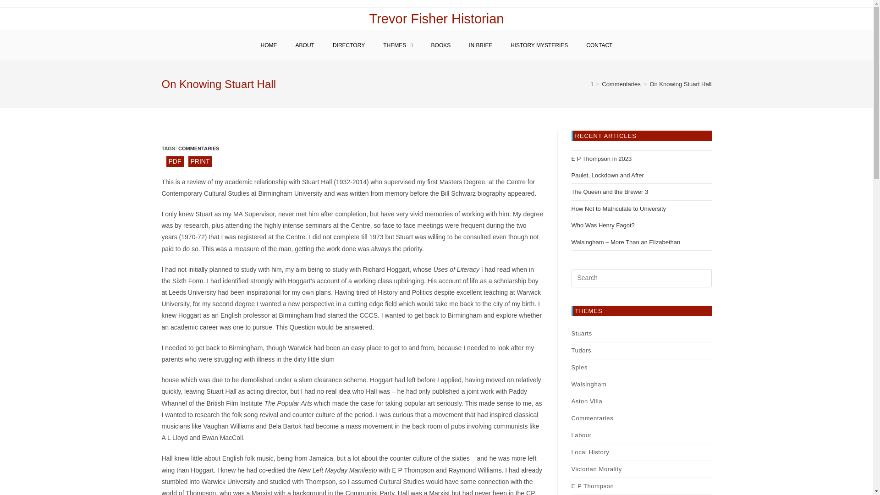 This screenshot has height=495, width=880. Describe the element at coordinates (599, 45) in the screenshot. I see `CONTACT` at that location.